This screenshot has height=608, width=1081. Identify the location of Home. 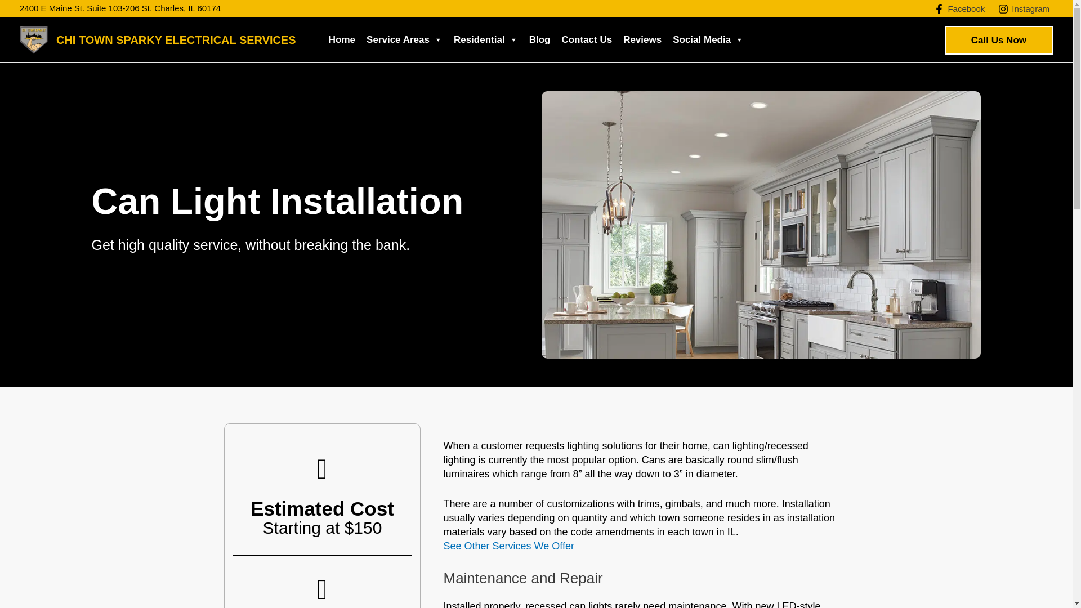
(342, 39).